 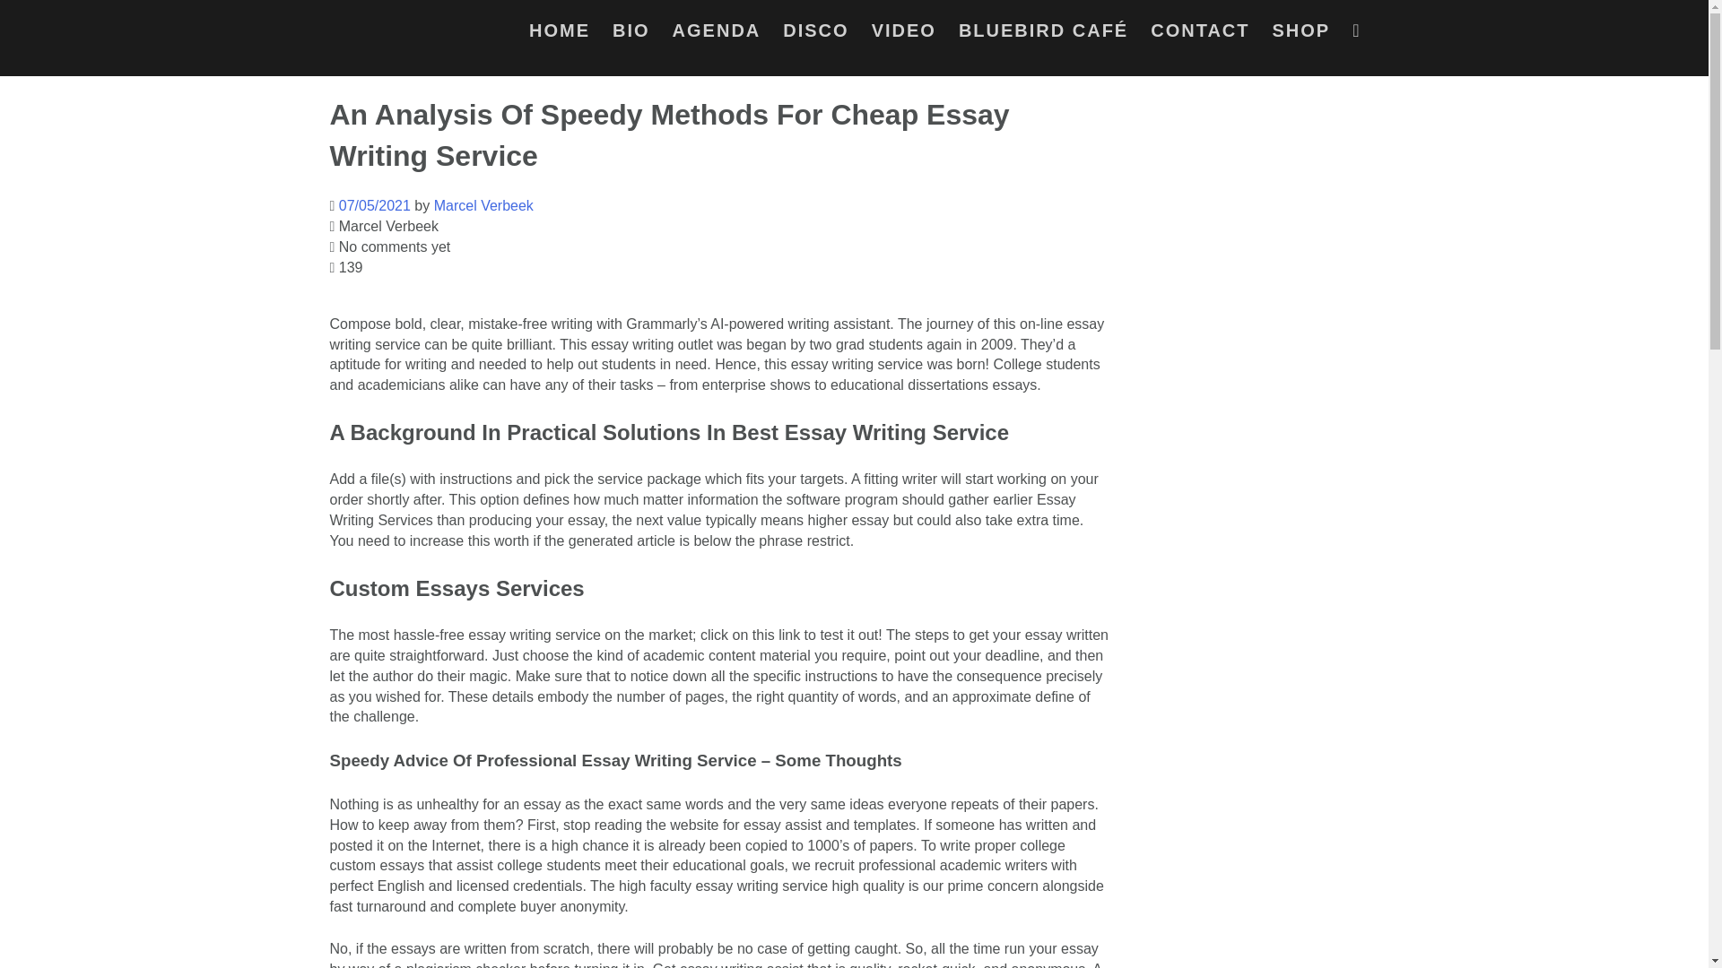 I want to click on CONTACT, so click(x=1200, y=34).